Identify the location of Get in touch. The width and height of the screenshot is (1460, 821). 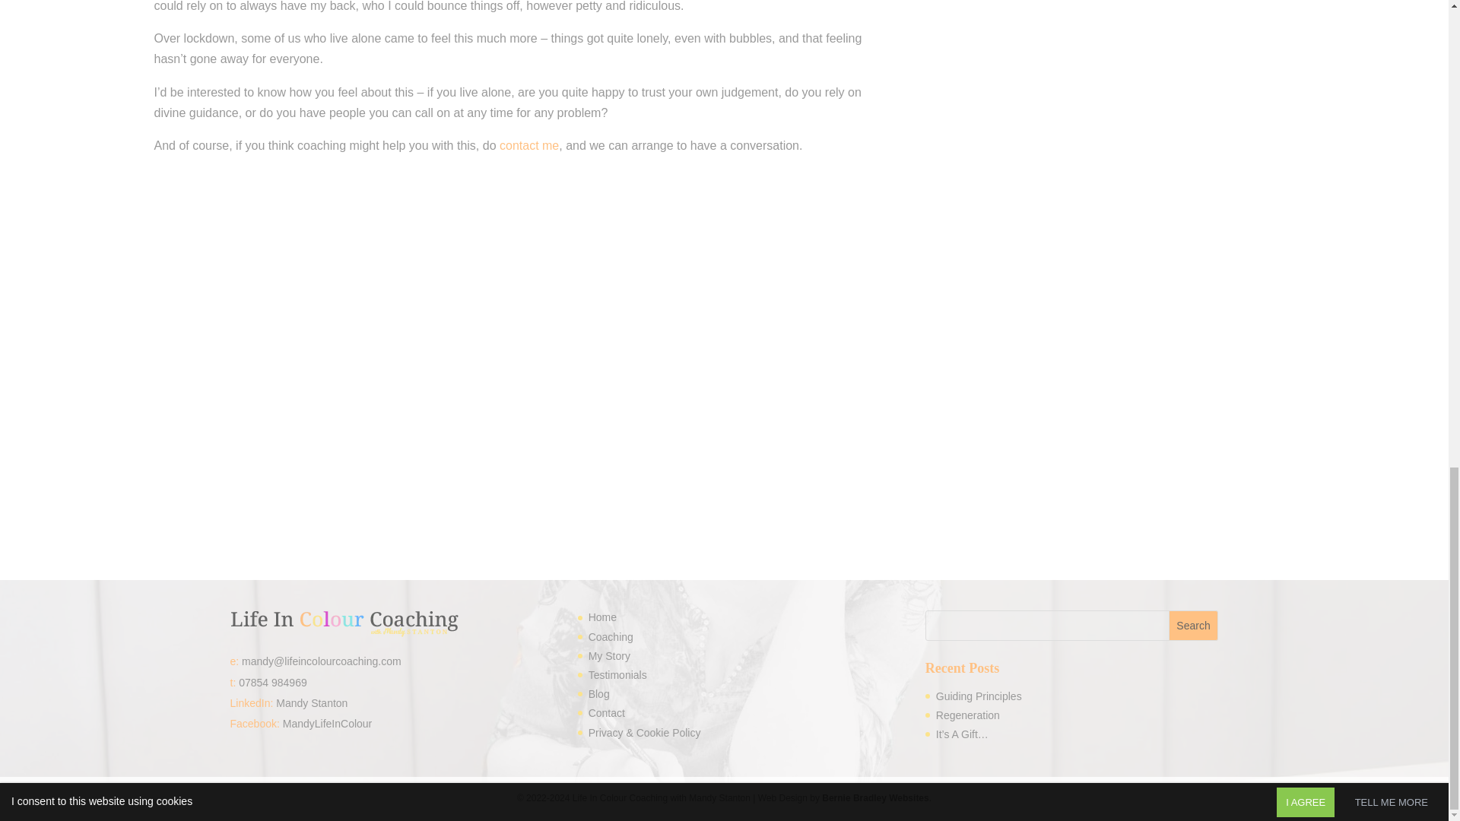
(529, 144).